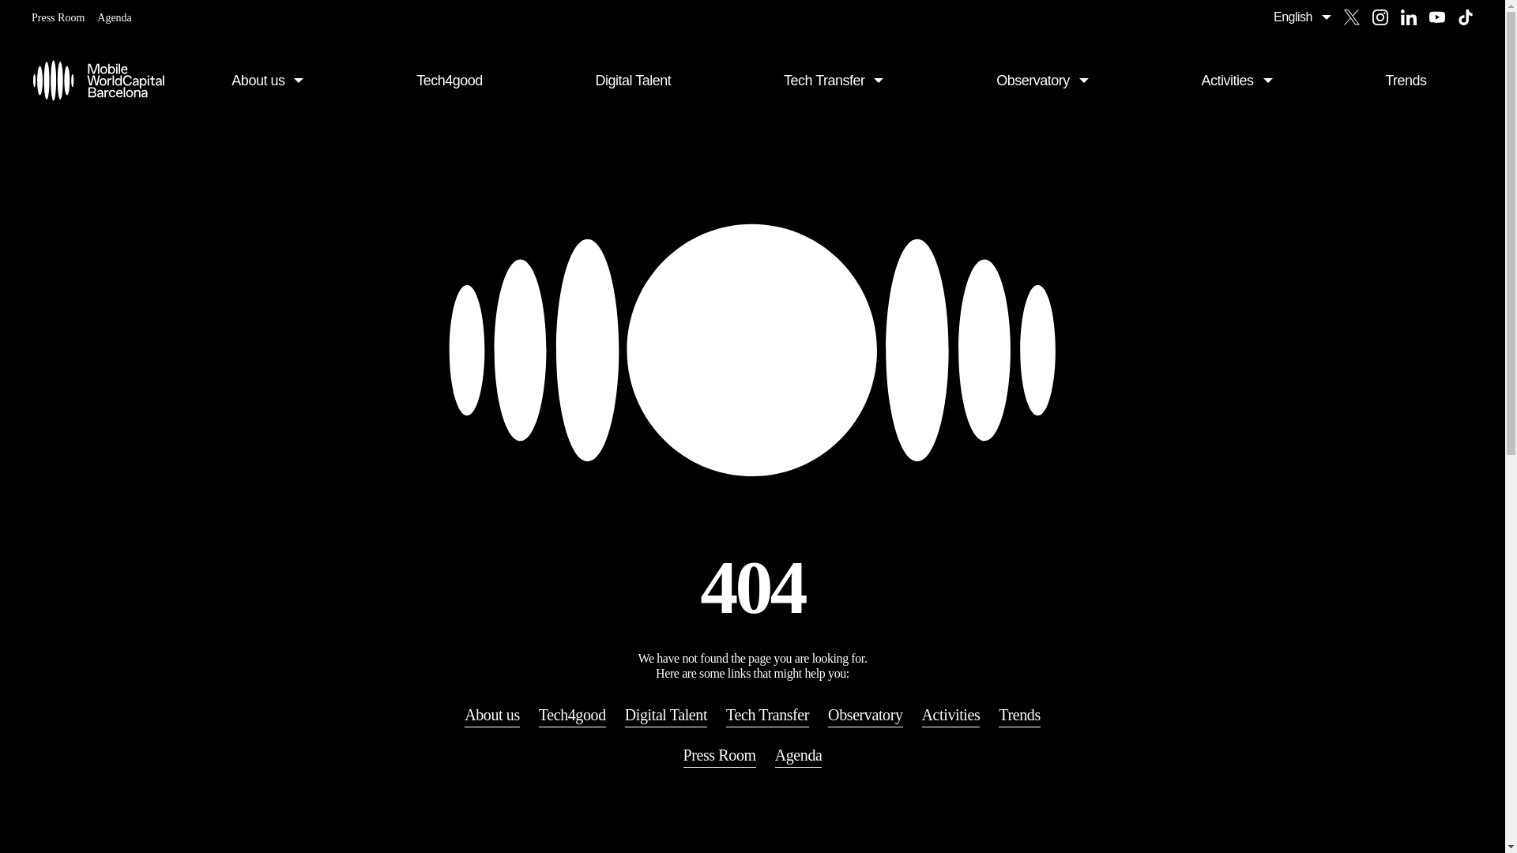 The height and width of the screenshot is (853, 1517). What do you see at coordinates (450, 81) in the screenshot?
I see `Tech4good` at bounding box center [450, 81].